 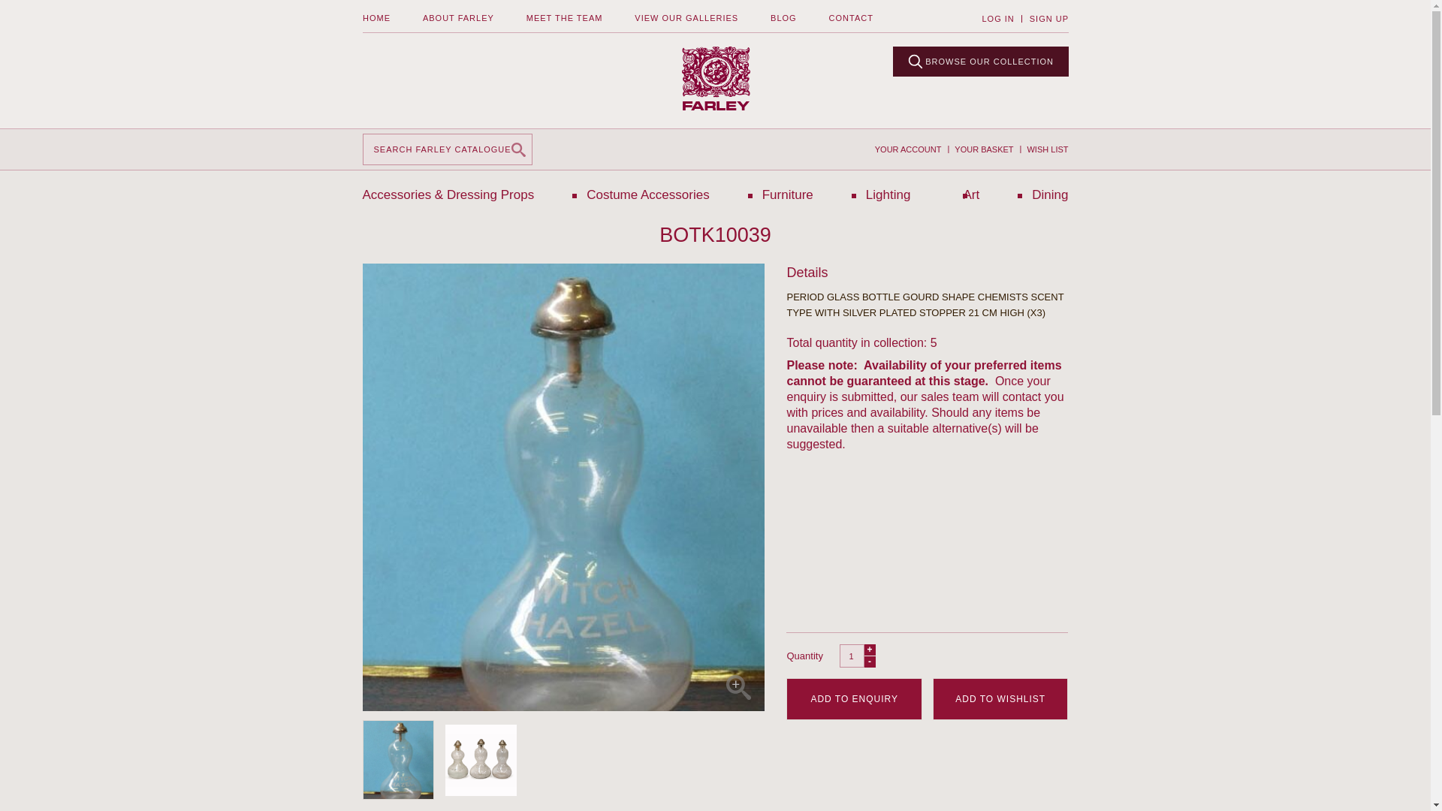 What do you see at coordinates (564, 18) in the screenshot?
I see `MEET THE TEAM` at bounding box center [564, 18].